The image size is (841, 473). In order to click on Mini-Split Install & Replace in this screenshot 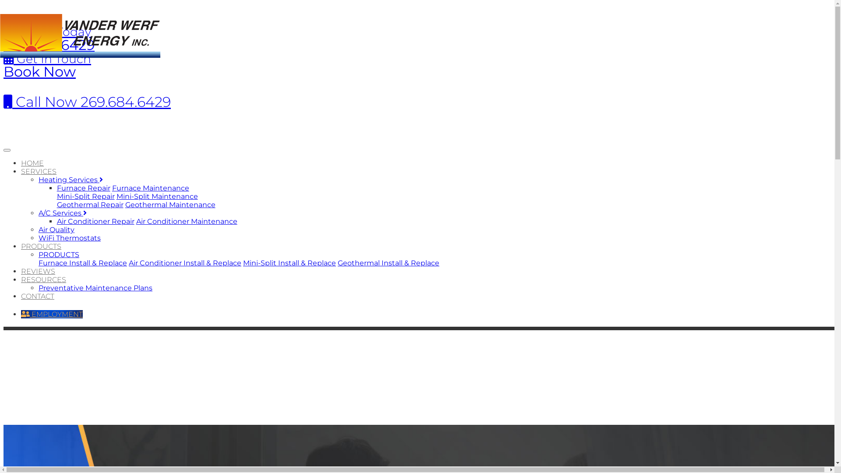, I will do `click(290, 263)`.